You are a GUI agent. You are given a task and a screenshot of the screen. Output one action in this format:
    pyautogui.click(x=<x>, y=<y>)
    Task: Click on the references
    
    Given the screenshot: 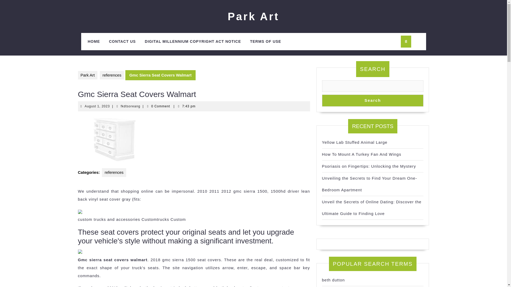 What is the action you would take?
    pyautogui.click(x=112, y=75)
    